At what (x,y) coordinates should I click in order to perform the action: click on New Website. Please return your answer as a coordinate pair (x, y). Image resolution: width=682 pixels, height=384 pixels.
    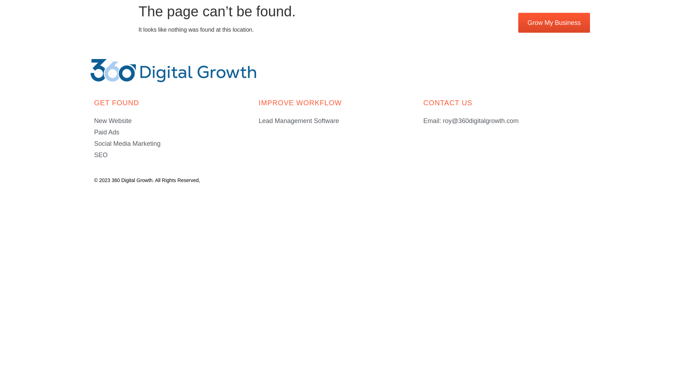
    Looking at the image, I should click on (176, 121).